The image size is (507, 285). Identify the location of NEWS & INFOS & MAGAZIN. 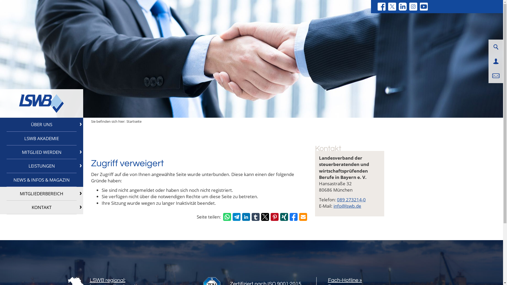
(42, 180).